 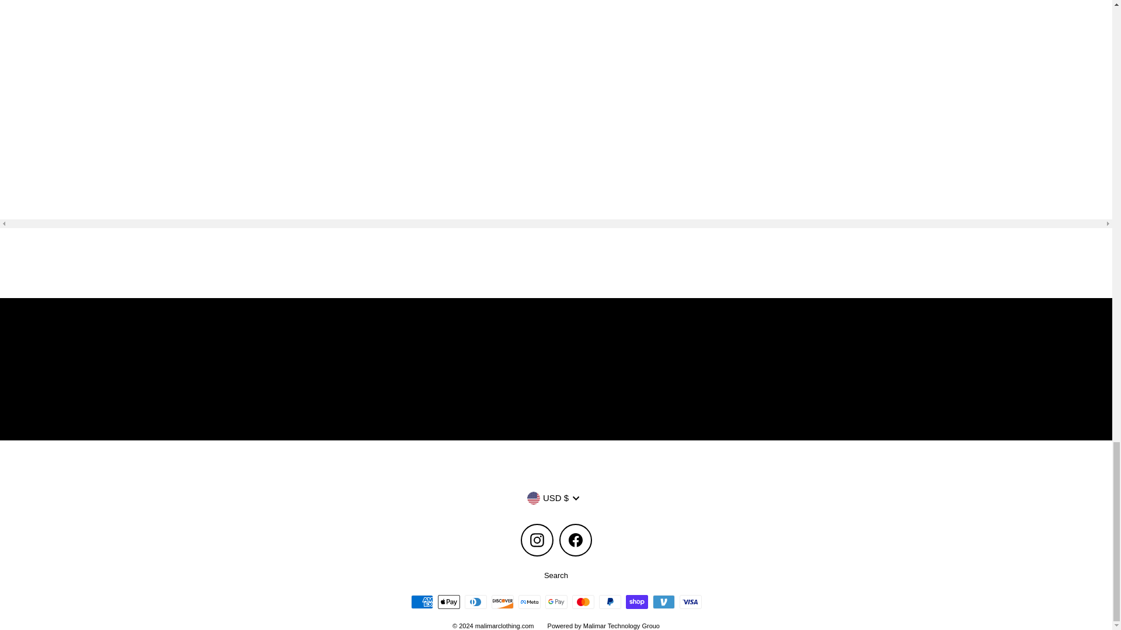 What do you see at coordinates (529, 602) in the screenshot?
I see `Meta Pay` at bounding box center [529, 602].